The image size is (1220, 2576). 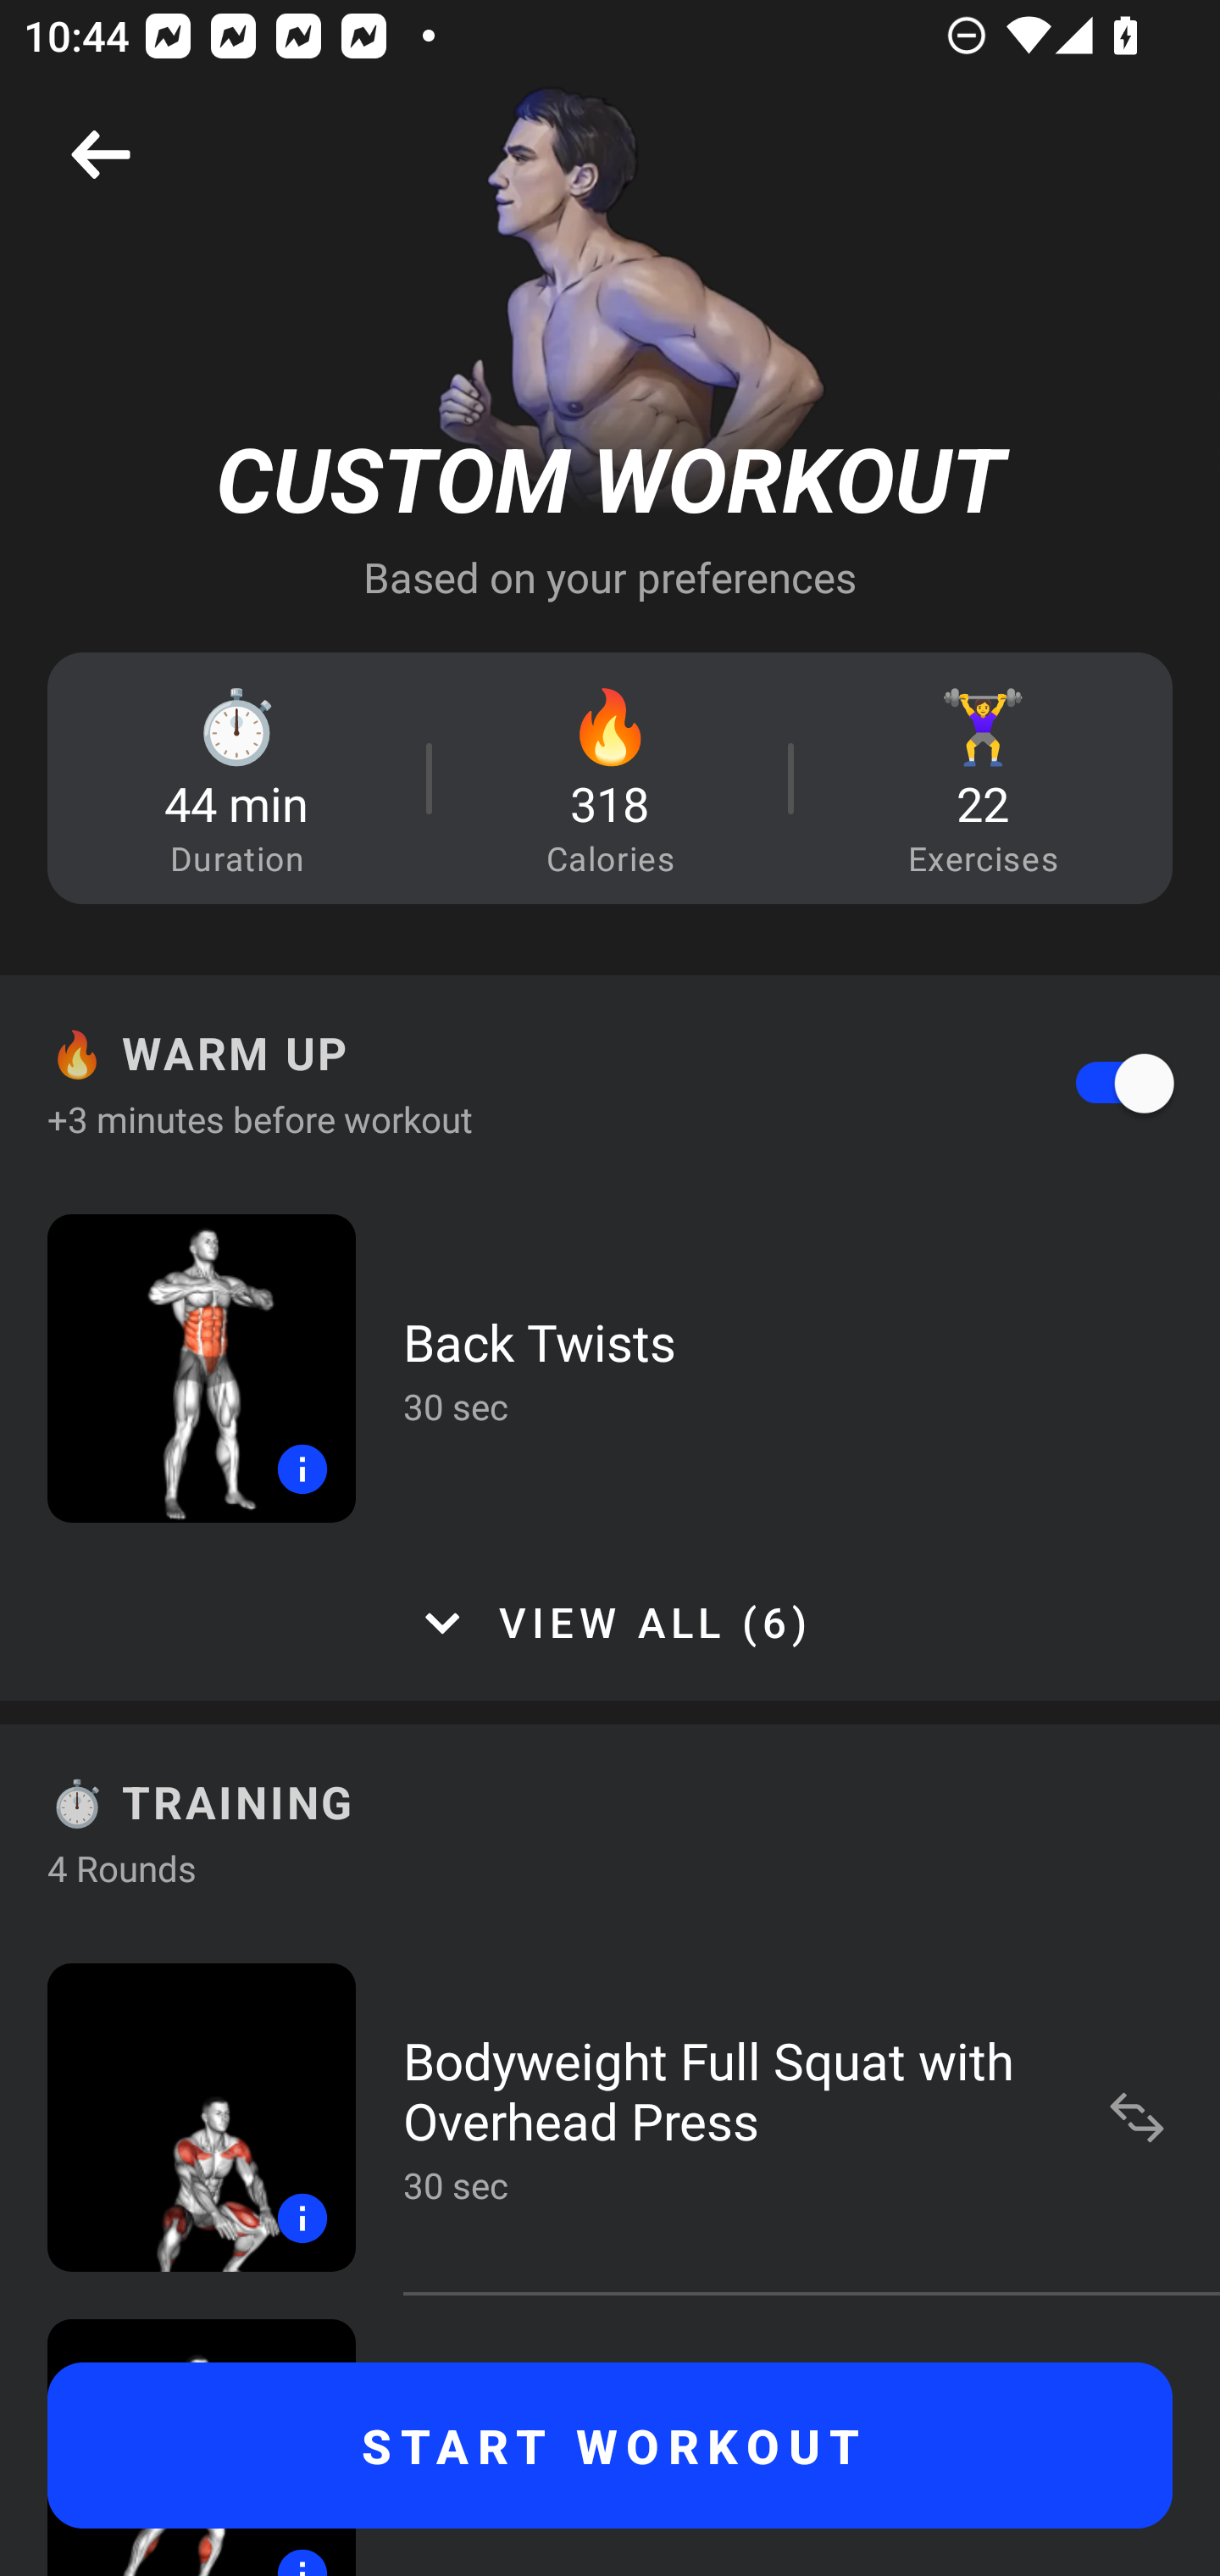 What do you see at coordinates (610, 2117) in the screenshot?
I see `Bodyweight Full Squat with Overhead Press 30 sec` at bounding box center [610, 2117].